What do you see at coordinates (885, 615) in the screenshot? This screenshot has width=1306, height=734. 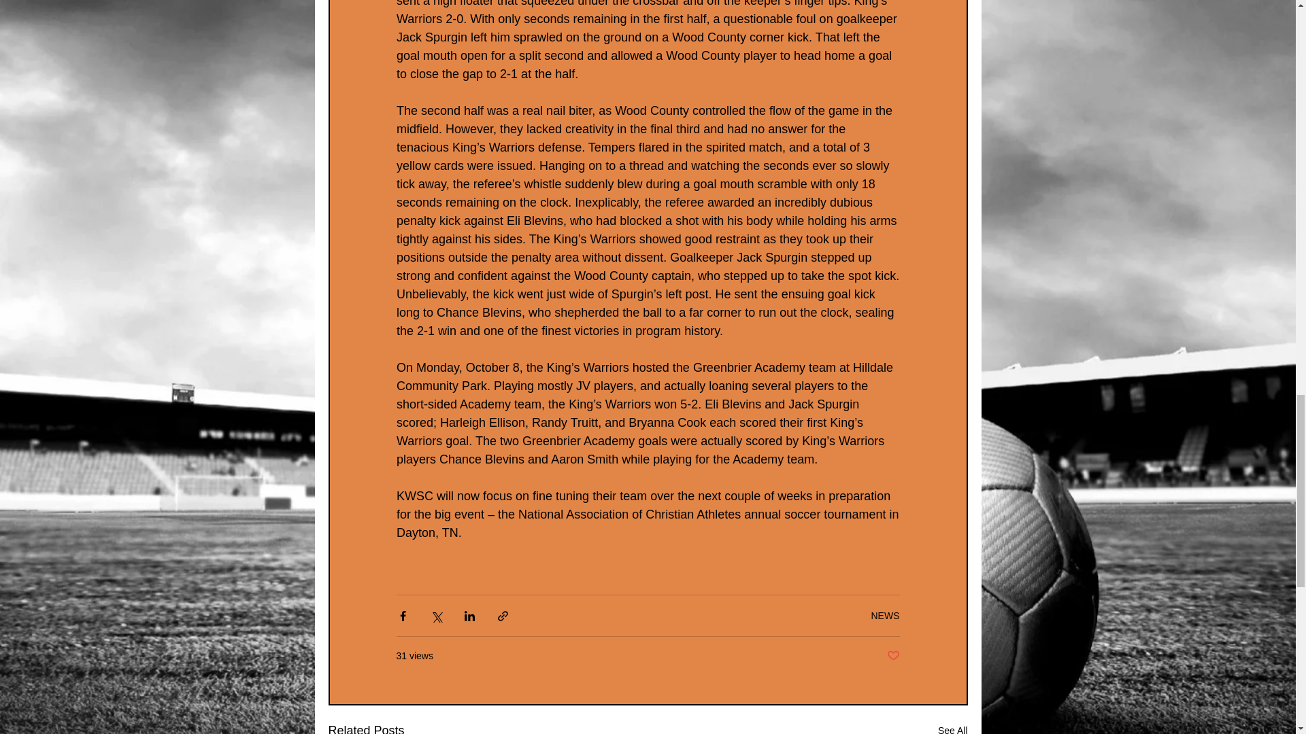 I see `NEWS` at bounding box center [885, 615].